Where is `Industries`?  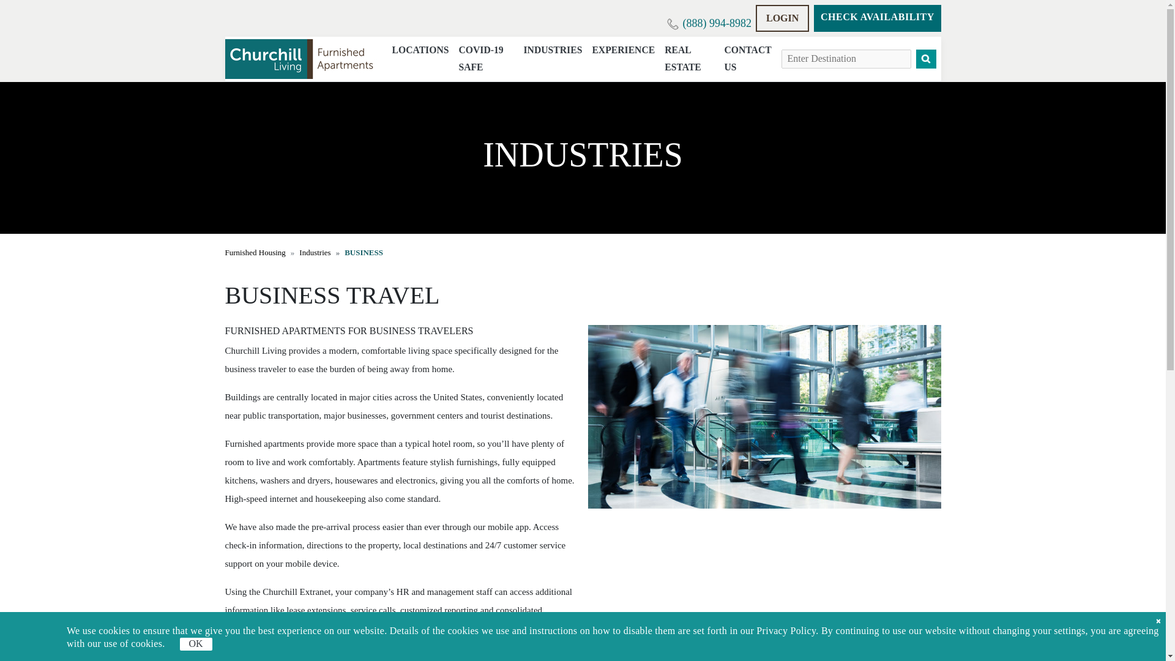 Industries is located at coordinates (315, 252).